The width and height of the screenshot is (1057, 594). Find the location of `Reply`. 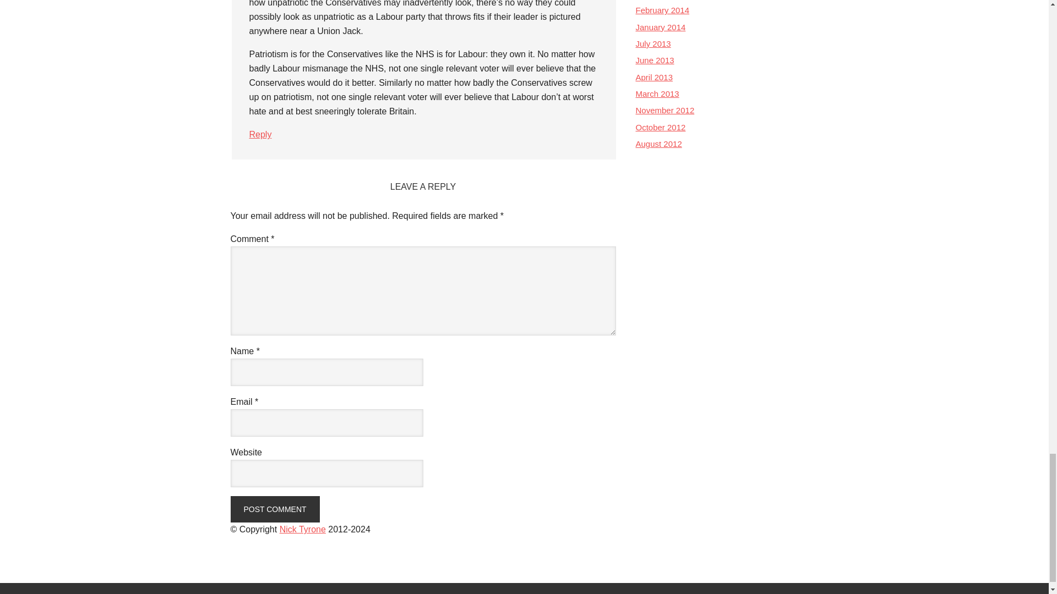

Reply is located at coordinates (260, 134).